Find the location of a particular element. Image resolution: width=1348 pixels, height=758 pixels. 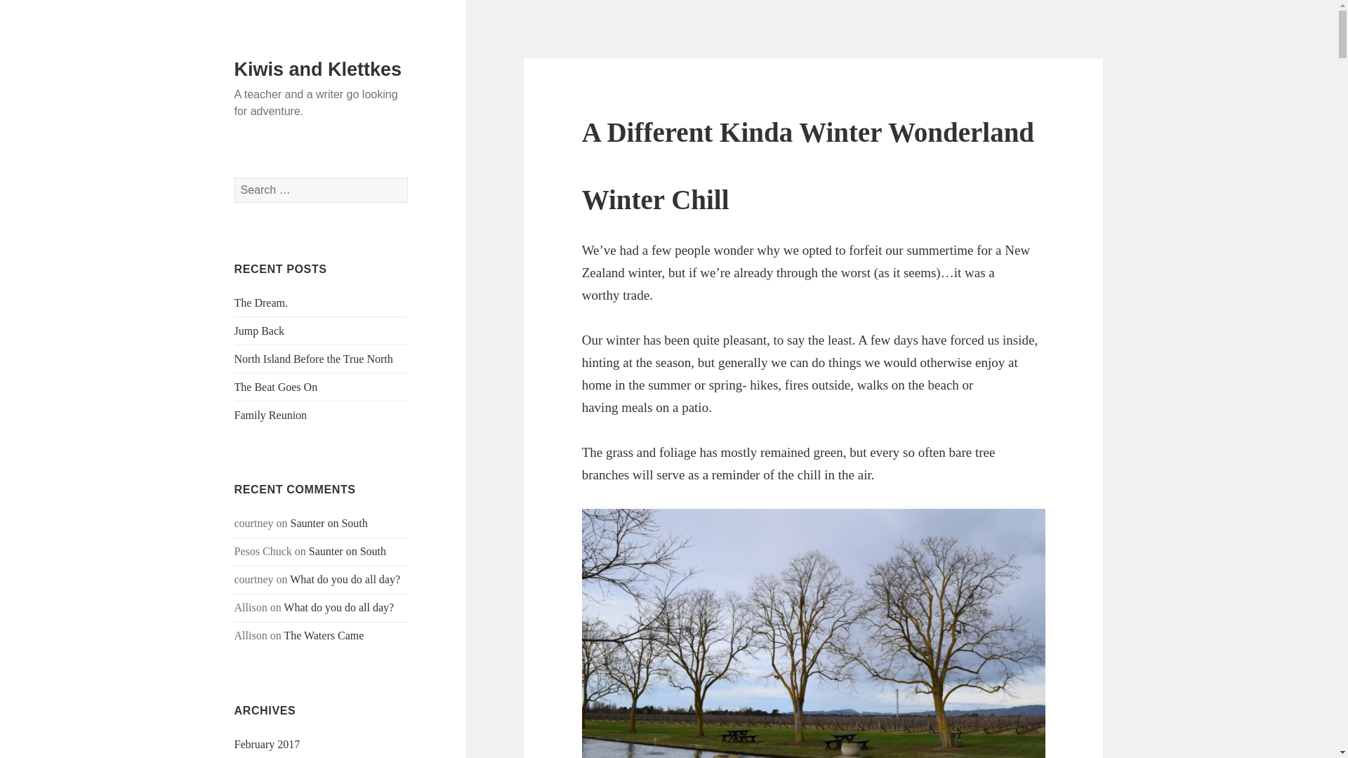

The Dream. is located at coordinates (261, 302).